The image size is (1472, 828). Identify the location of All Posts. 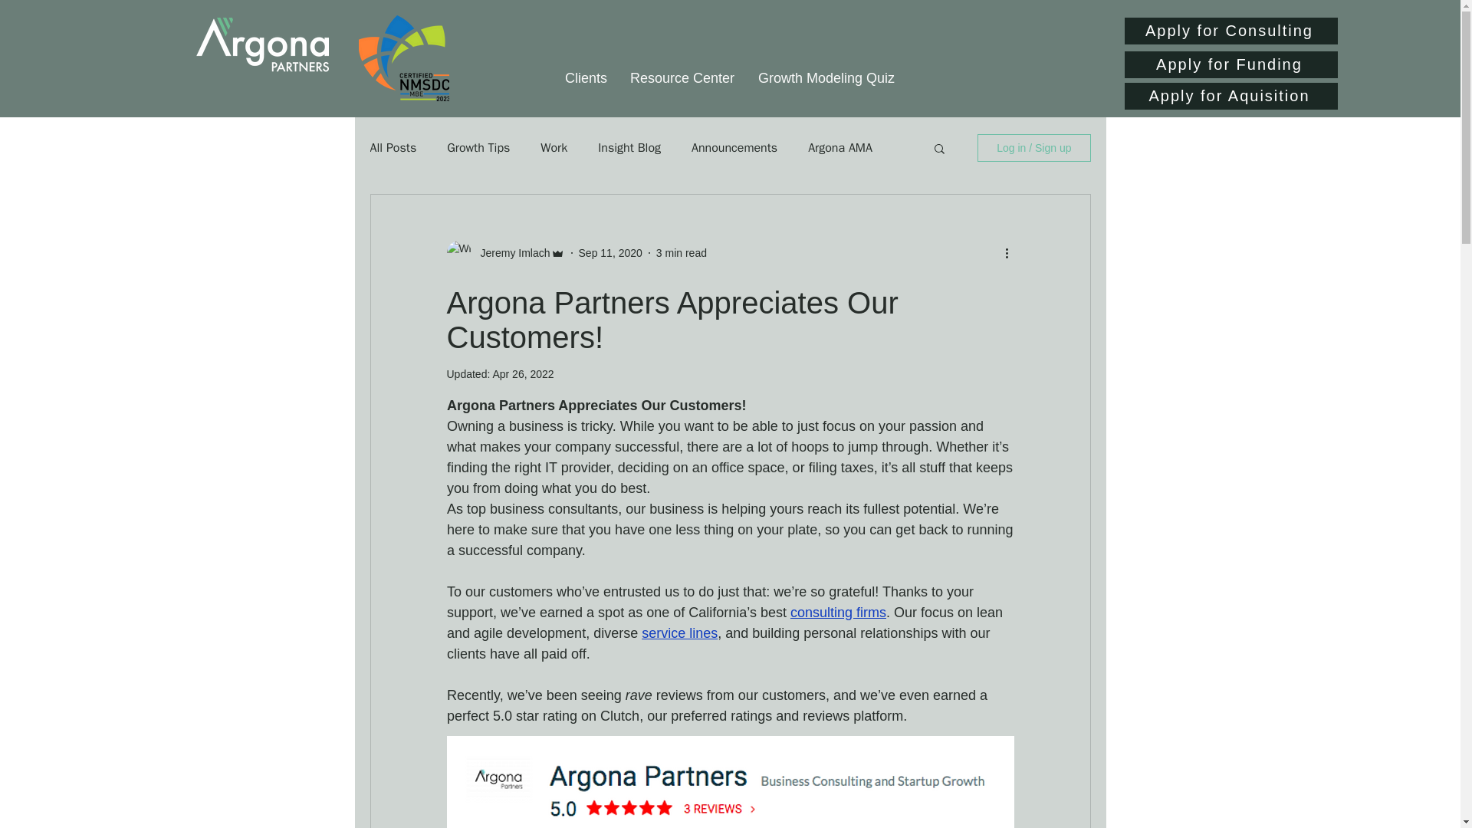
(393, 147).